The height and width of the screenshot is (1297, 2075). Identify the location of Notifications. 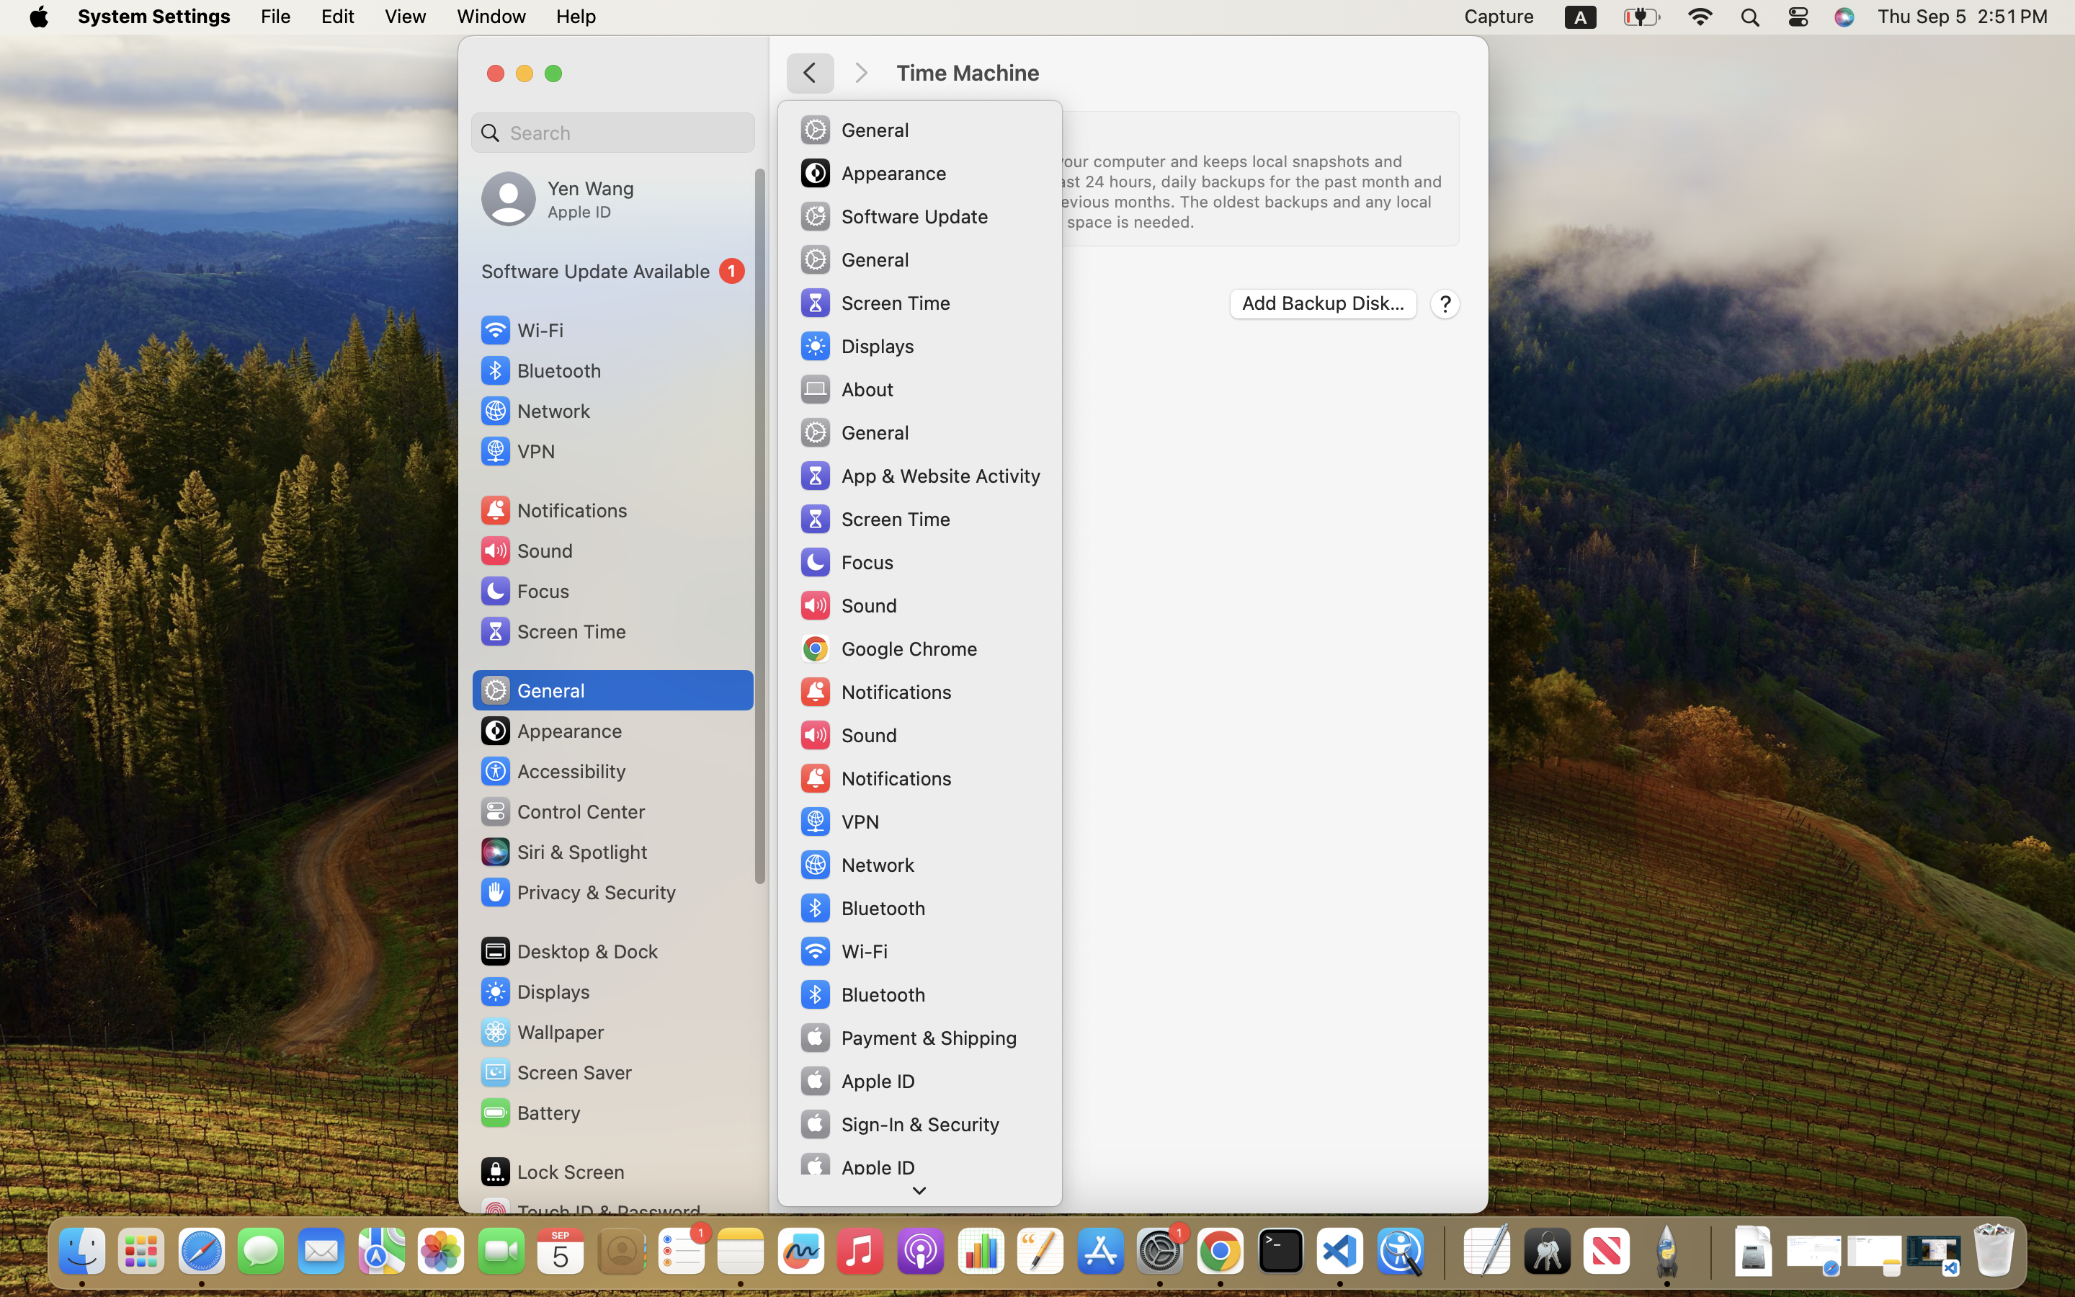
(553, 510).